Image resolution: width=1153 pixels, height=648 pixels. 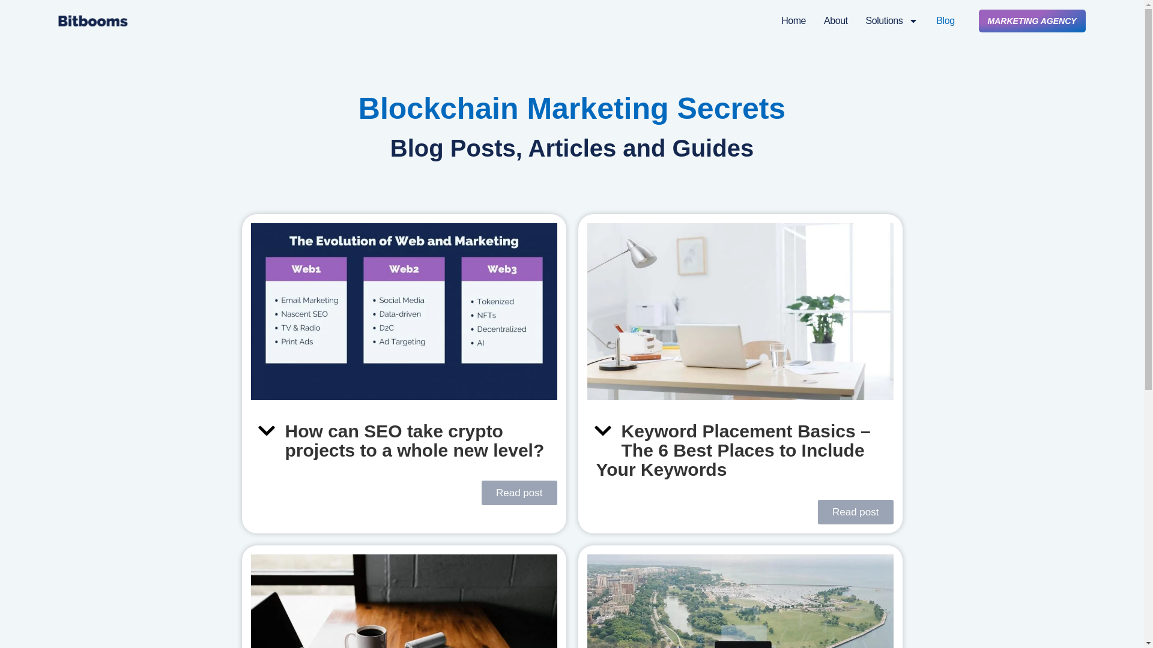 What do you see at coordinates (794, 20) in the screenshot?
I see `Home` at bounding box center [794, 20].